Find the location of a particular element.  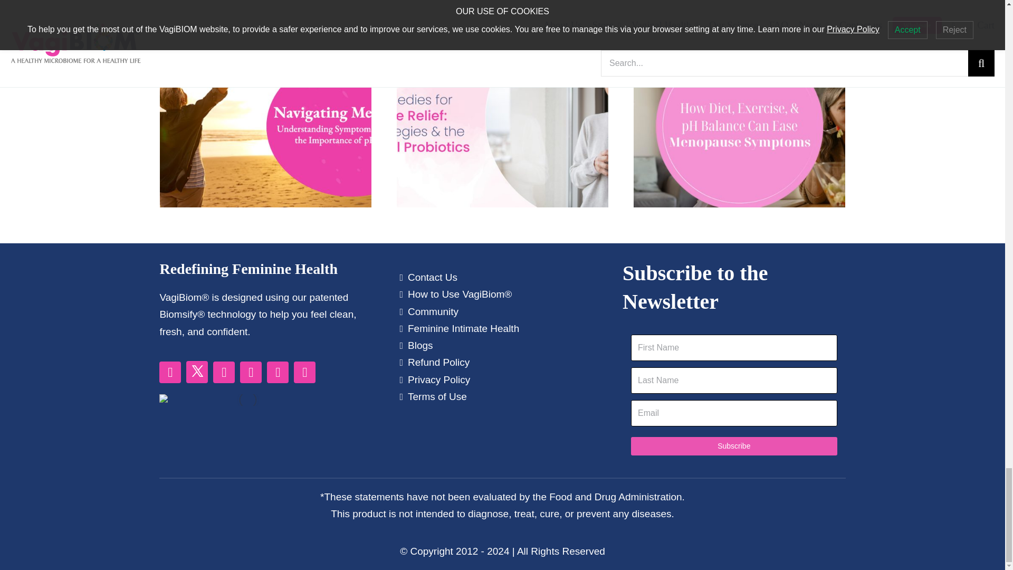

Women Owned footer logo white is located at coordinates (247, 400).